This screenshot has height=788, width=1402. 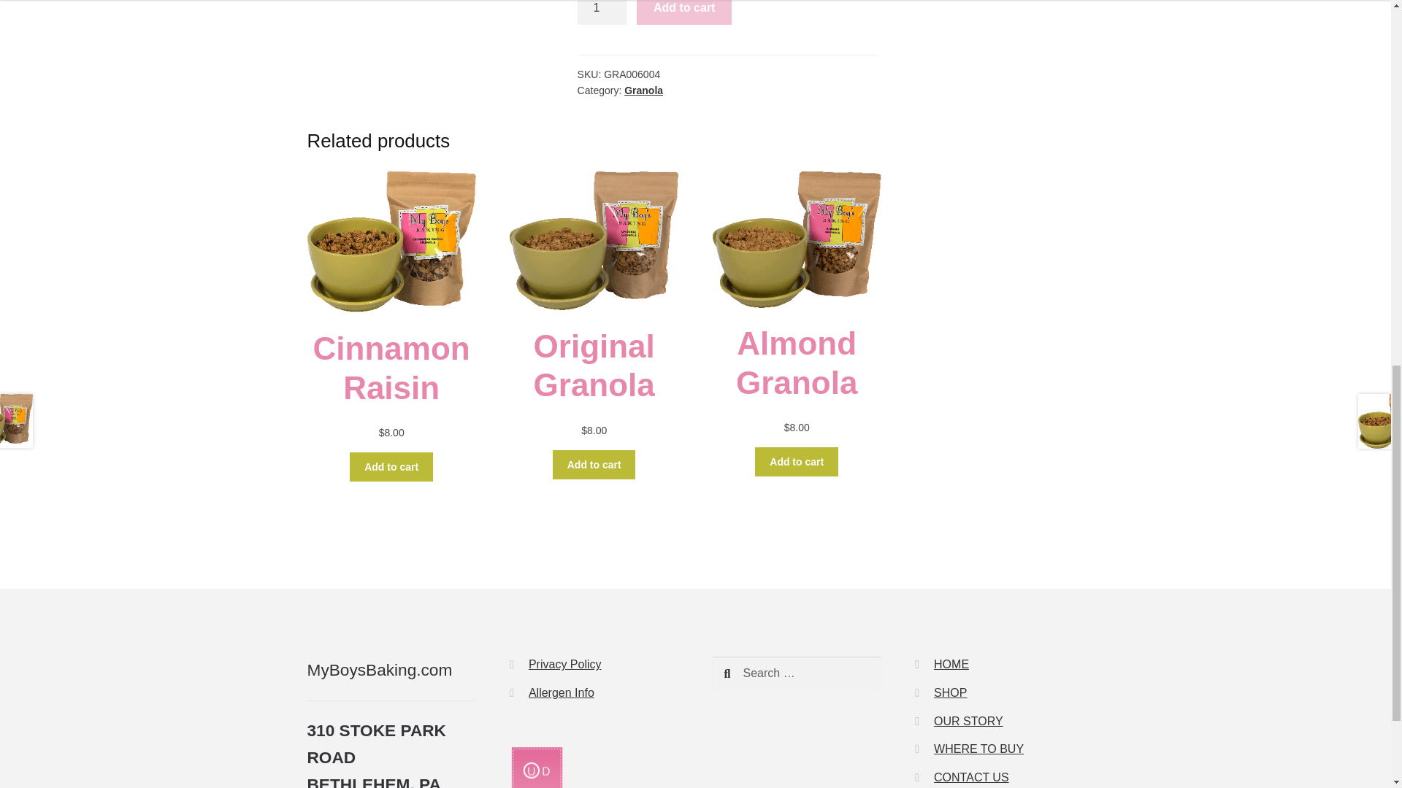 What do you see at coordinates (561, 692) in the screenshot?
I see `Allergen Info` at bounding box center [561, 692].